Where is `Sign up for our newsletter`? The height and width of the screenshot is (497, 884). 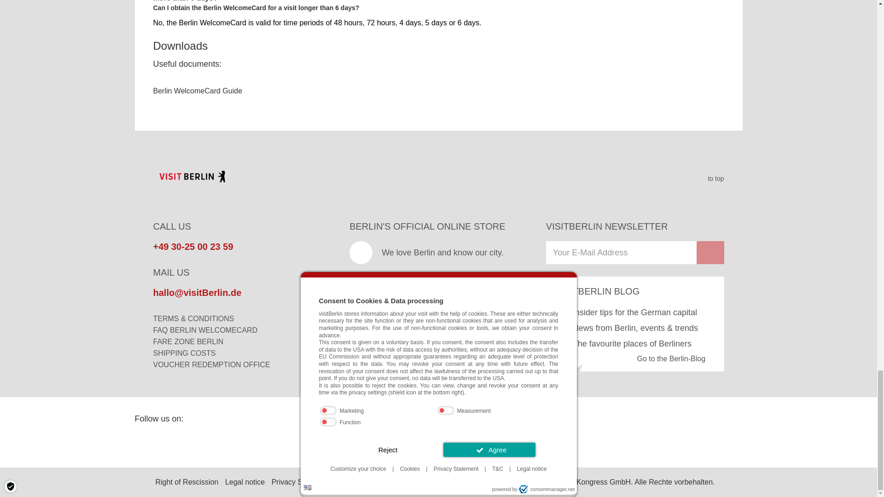
Sign up for our newsletter is located at coordinates (621, 252).